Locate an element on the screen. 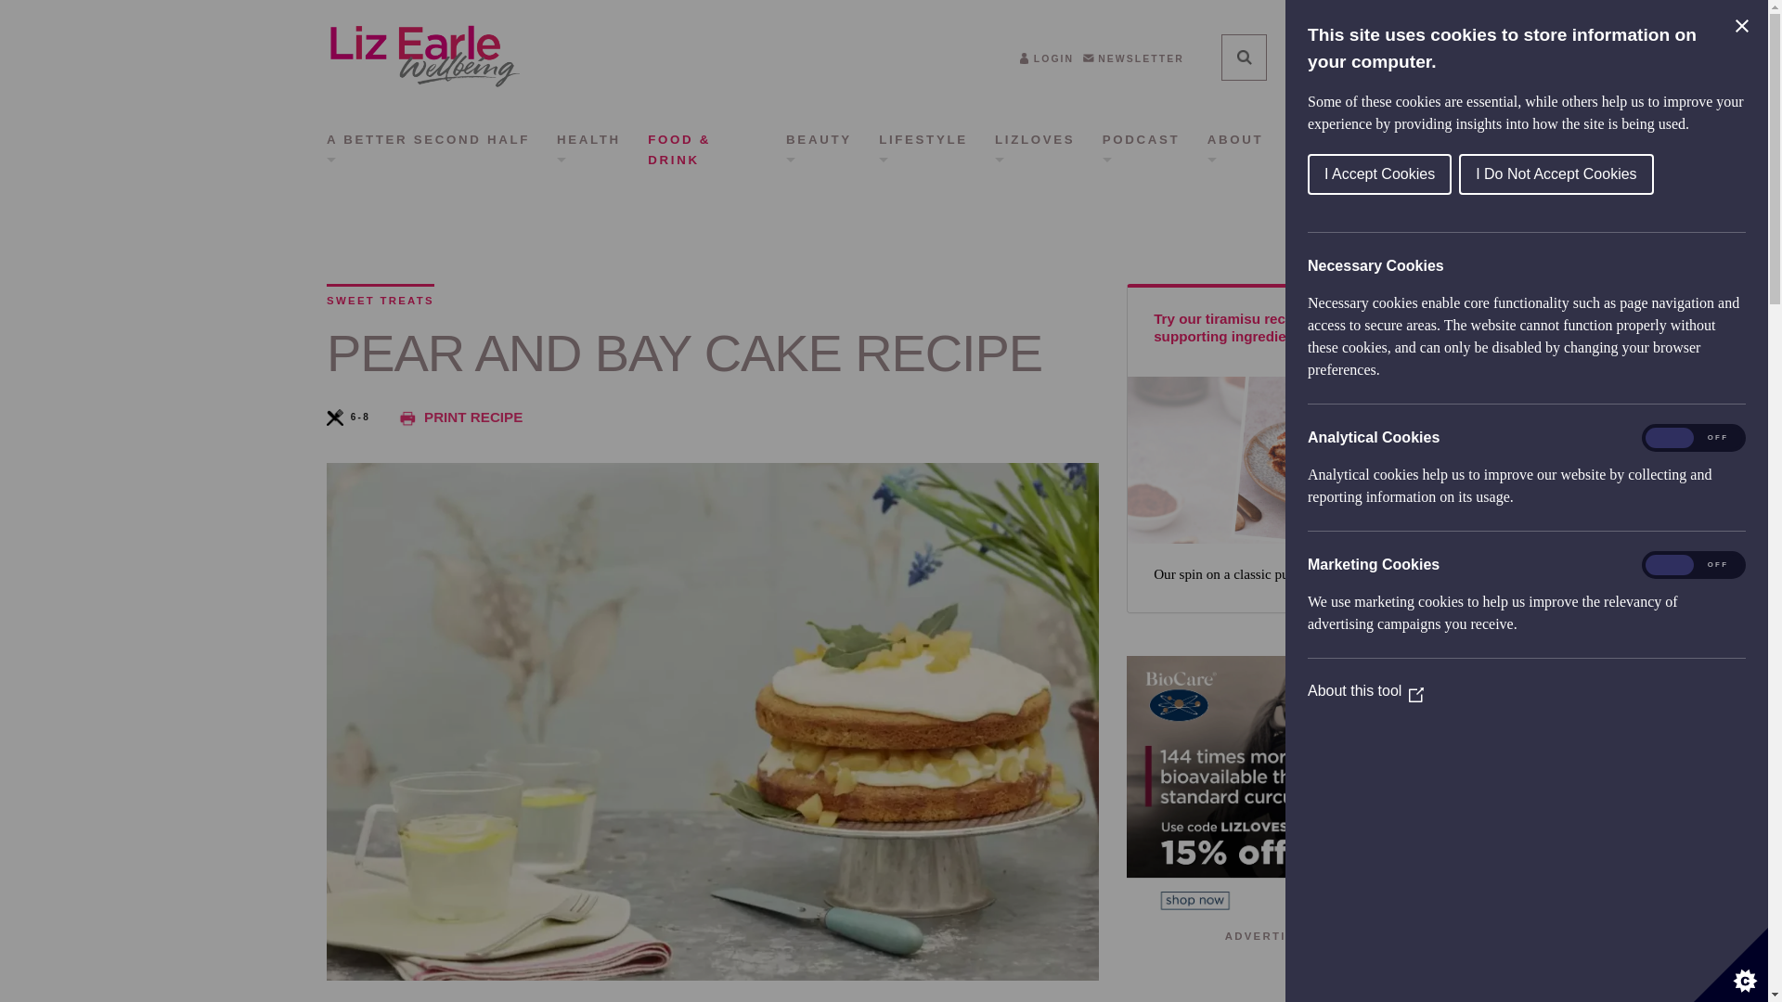 This screenshot has width=1782, height=1002. LOGIN is located at coordinates (1047, 59).